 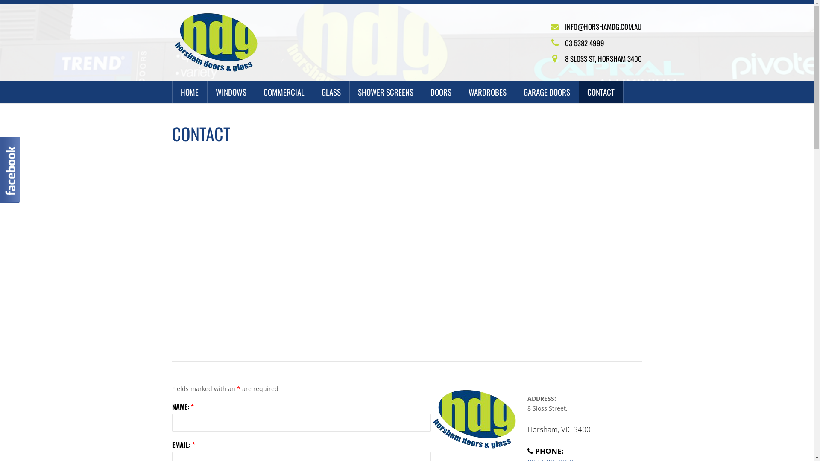 I want to click on HOME, so click(x=190, y=92).